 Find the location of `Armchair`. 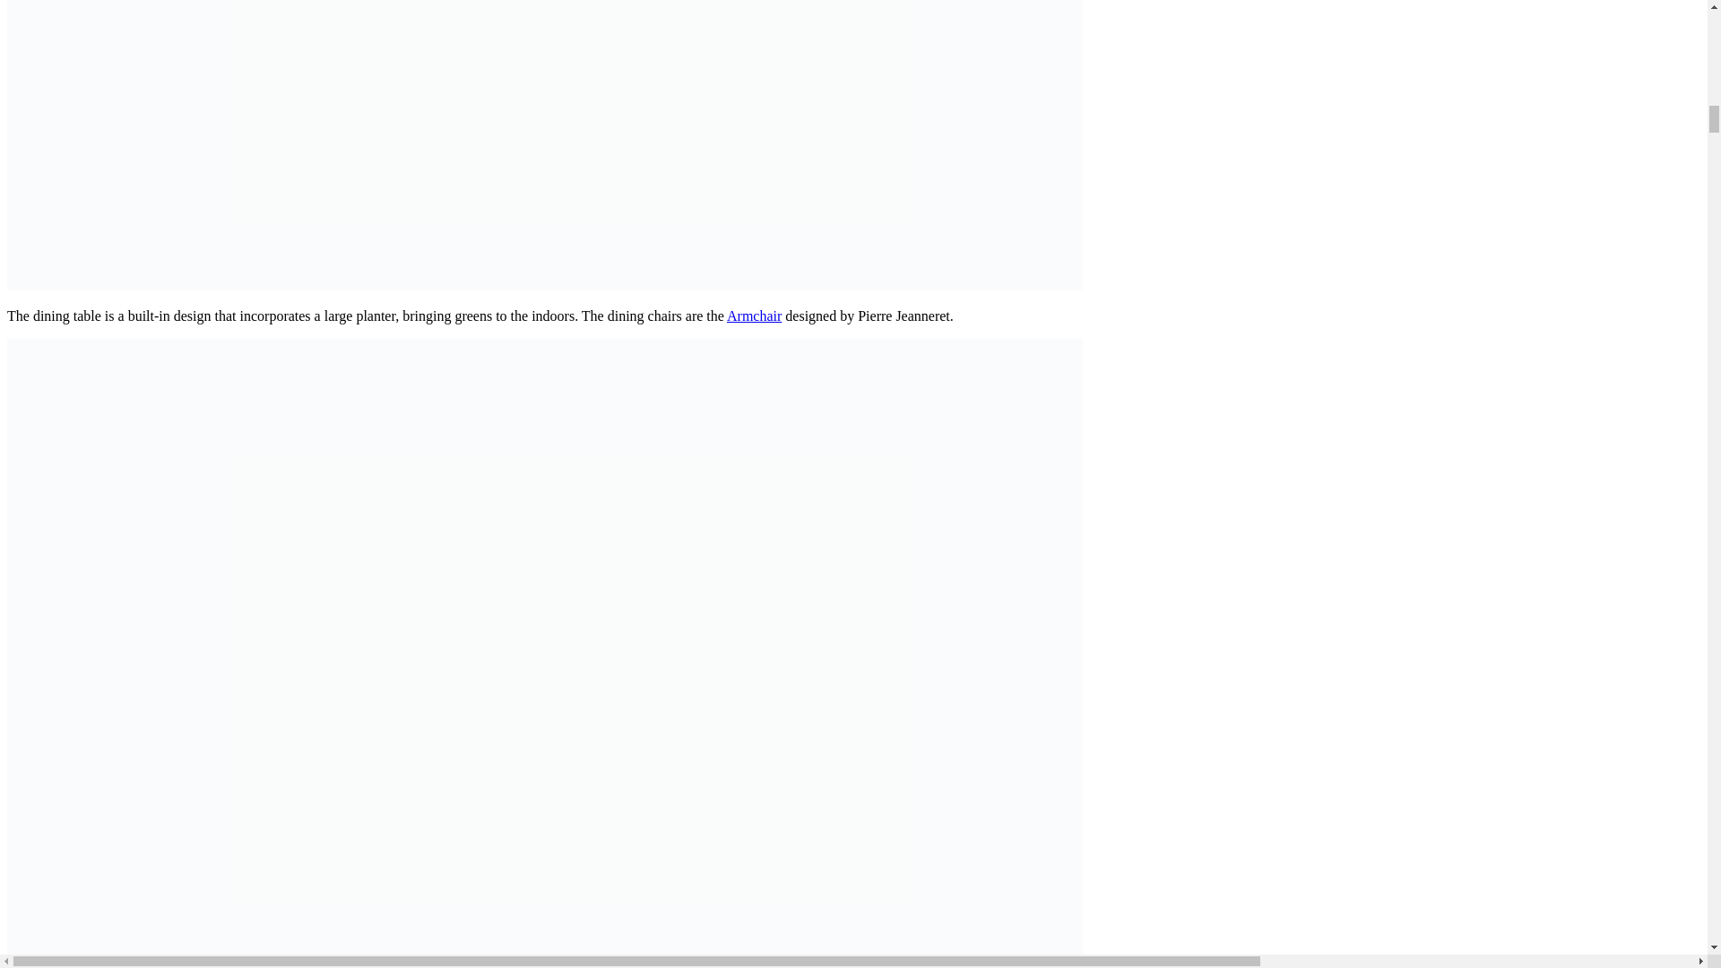

Armchair is located at coordinates (753, 315).